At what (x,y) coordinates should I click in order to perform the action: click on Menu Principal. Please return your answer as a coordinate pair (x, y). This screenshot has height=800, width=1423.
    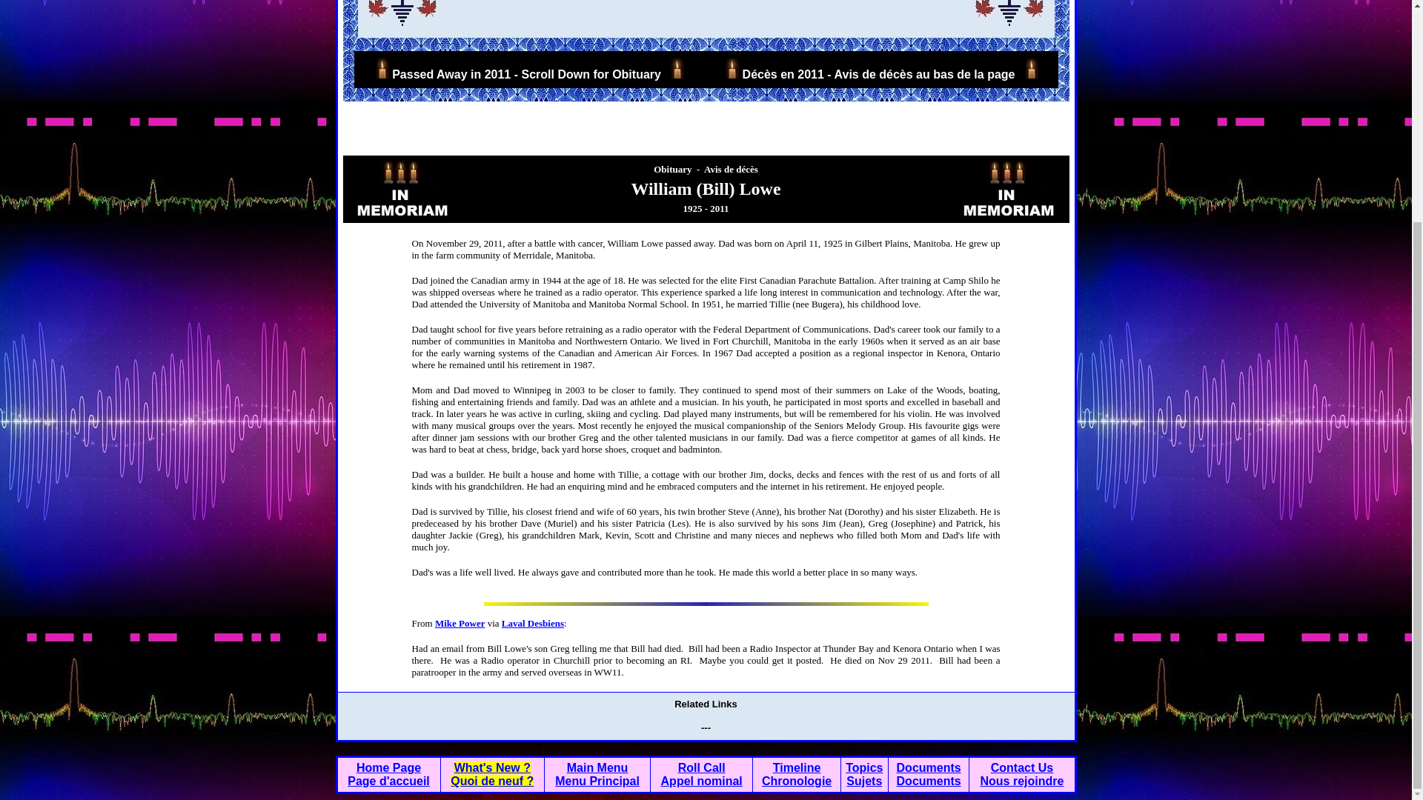
    Looking at the image, I should click on (597, 781).